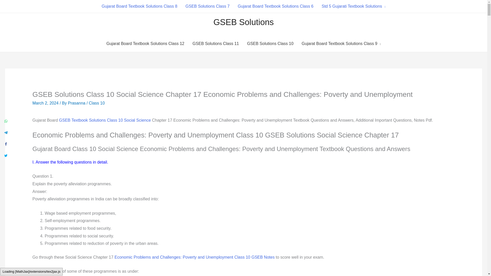 This screenshot has width=491, height=276. What do you see at coordinates (216, 44) in the screenshot?
I see `GSEB Solutions Class 11` at bounding box center [216, 44].